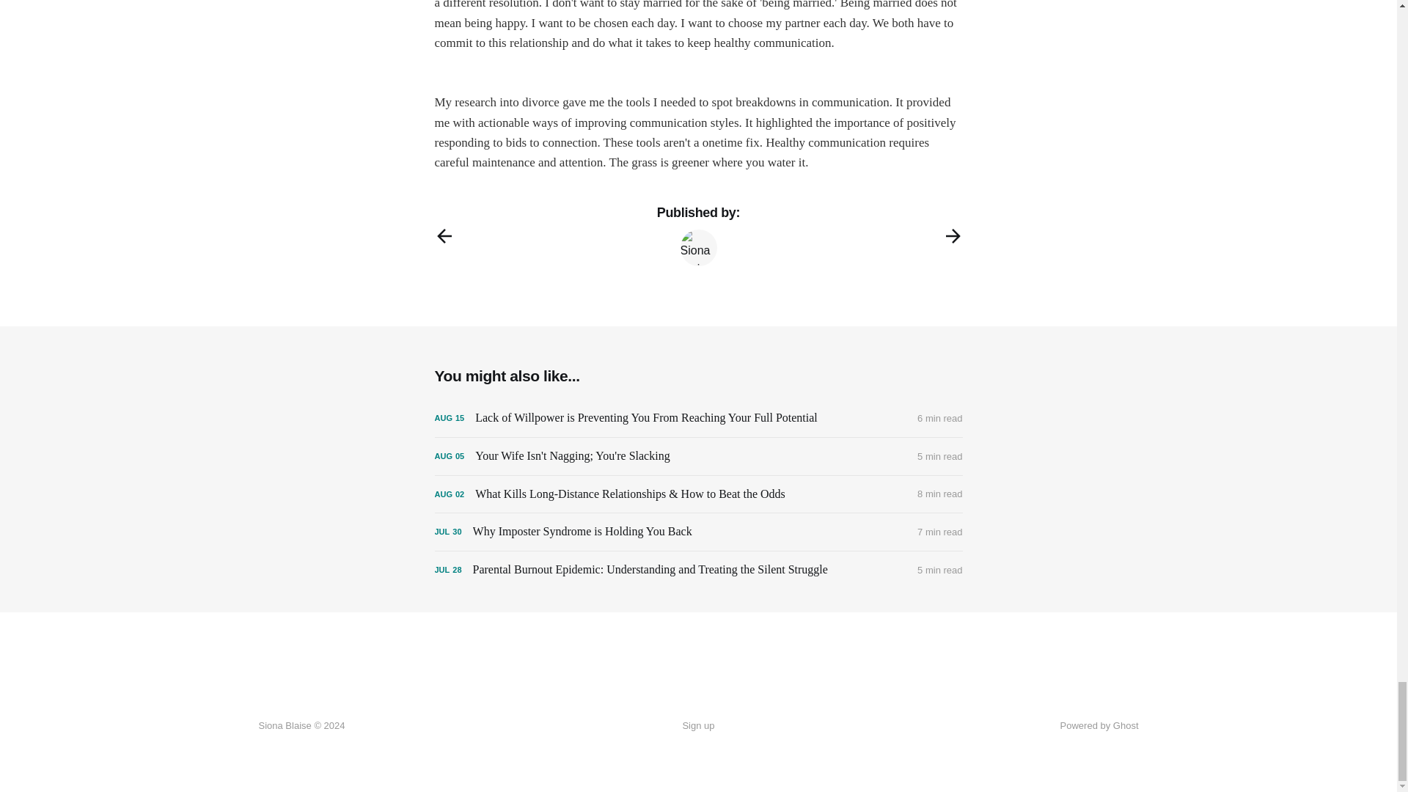 This screenshot has height=792, width=1408. Describe the element at coordinates (697, 726) in the screenshot. I see `Sign up` at that location.